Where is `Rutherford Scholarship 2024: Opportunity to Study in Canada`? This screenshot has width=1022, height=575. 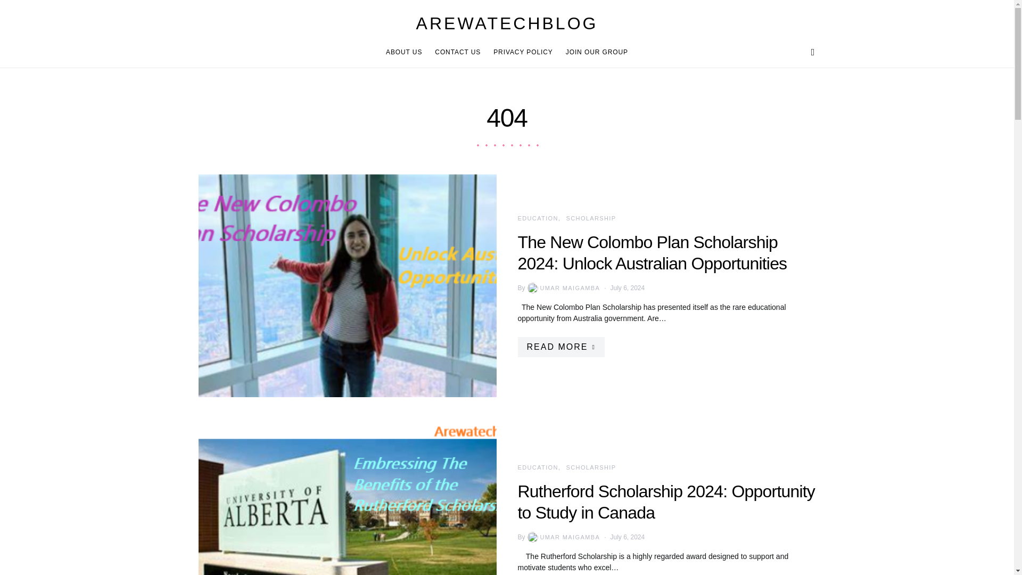
Rutherford Scholarship 2024: Opportunity to Study in Canada is located at coordinates (665, 502).